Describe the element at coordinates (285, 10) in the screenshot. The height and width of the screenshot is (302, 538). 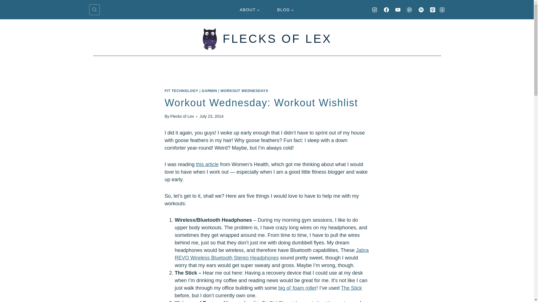
I see `BLOG` at that location.